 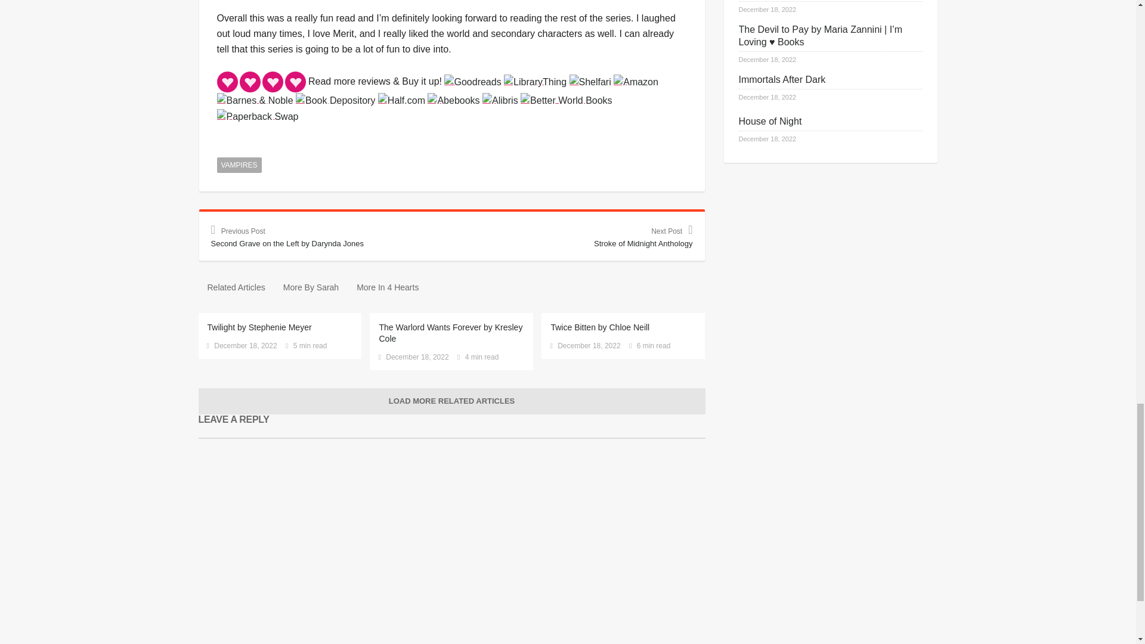 I want to click on 4 Hearts, so click(x=261, y=82).